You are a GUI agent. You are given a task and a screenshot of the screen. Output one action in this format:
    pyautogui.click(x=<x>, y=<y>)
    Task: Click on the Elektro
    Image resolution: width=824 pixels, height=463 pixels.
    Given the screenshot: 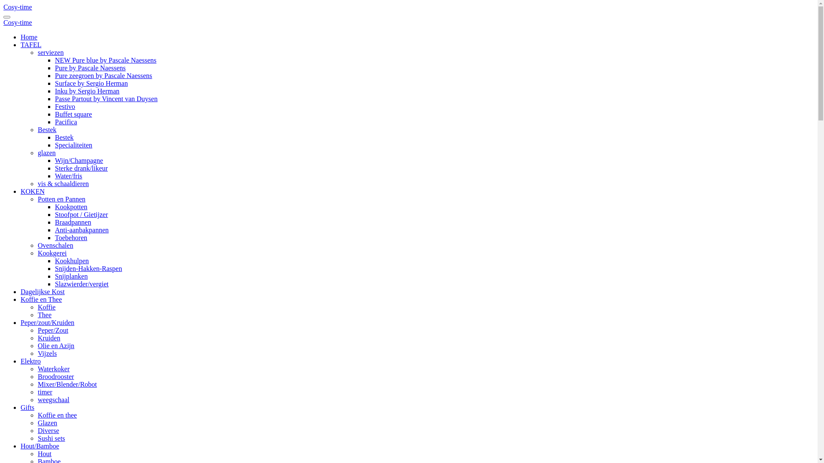 What is the action you would take?
    pyautogui.click(x=31, y=361)
    